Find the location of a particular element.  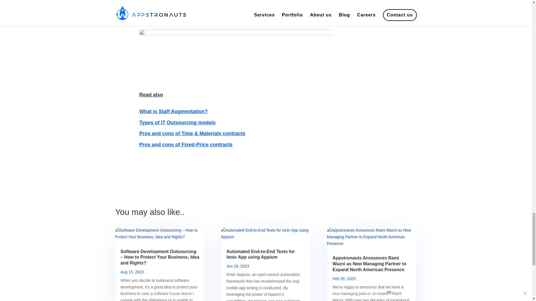

Types of IT Outsourcing models is located at coordinates (178, 123).